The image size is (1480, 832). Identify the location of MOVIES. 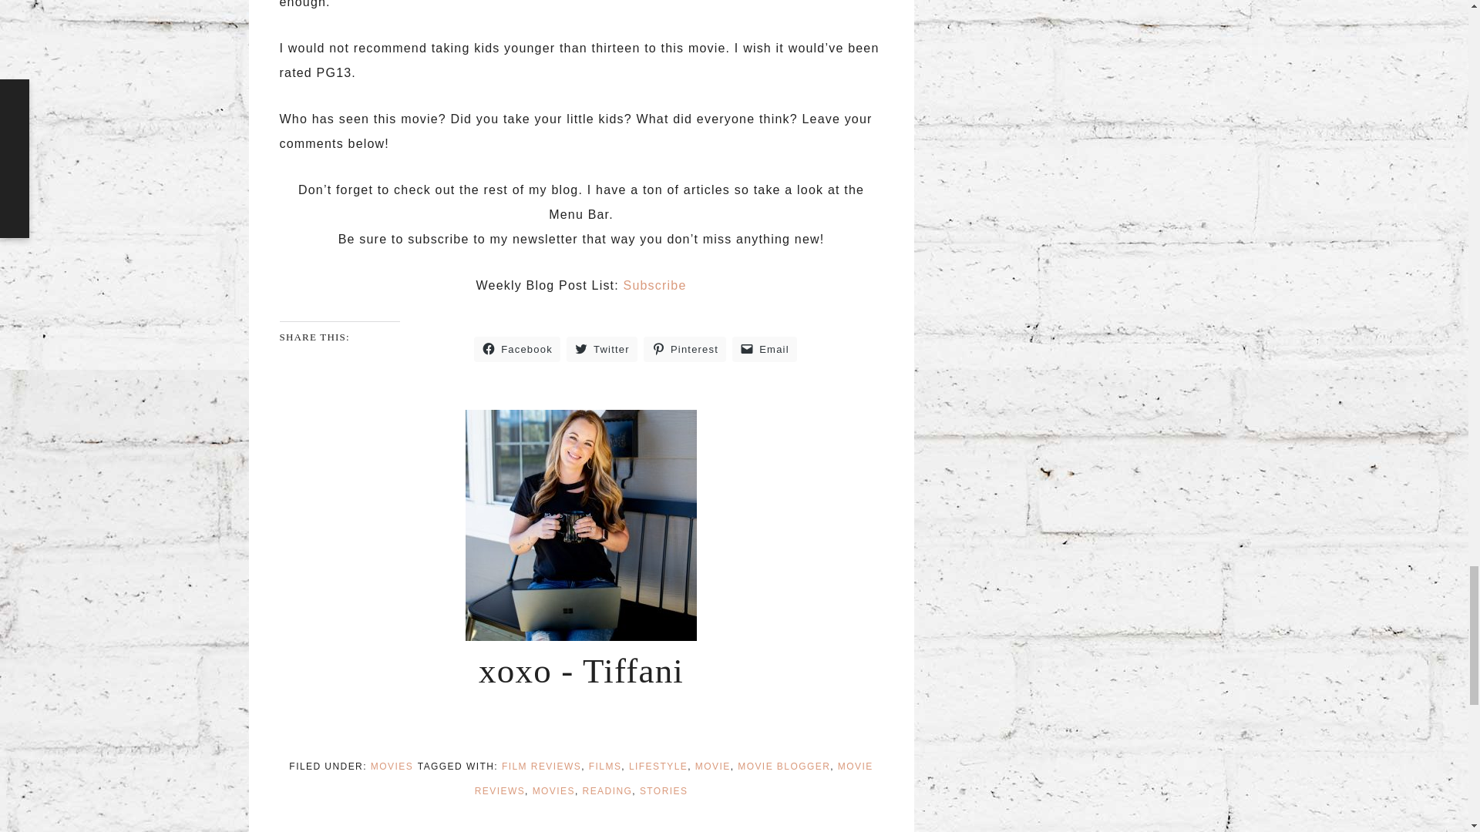
(392, 767).